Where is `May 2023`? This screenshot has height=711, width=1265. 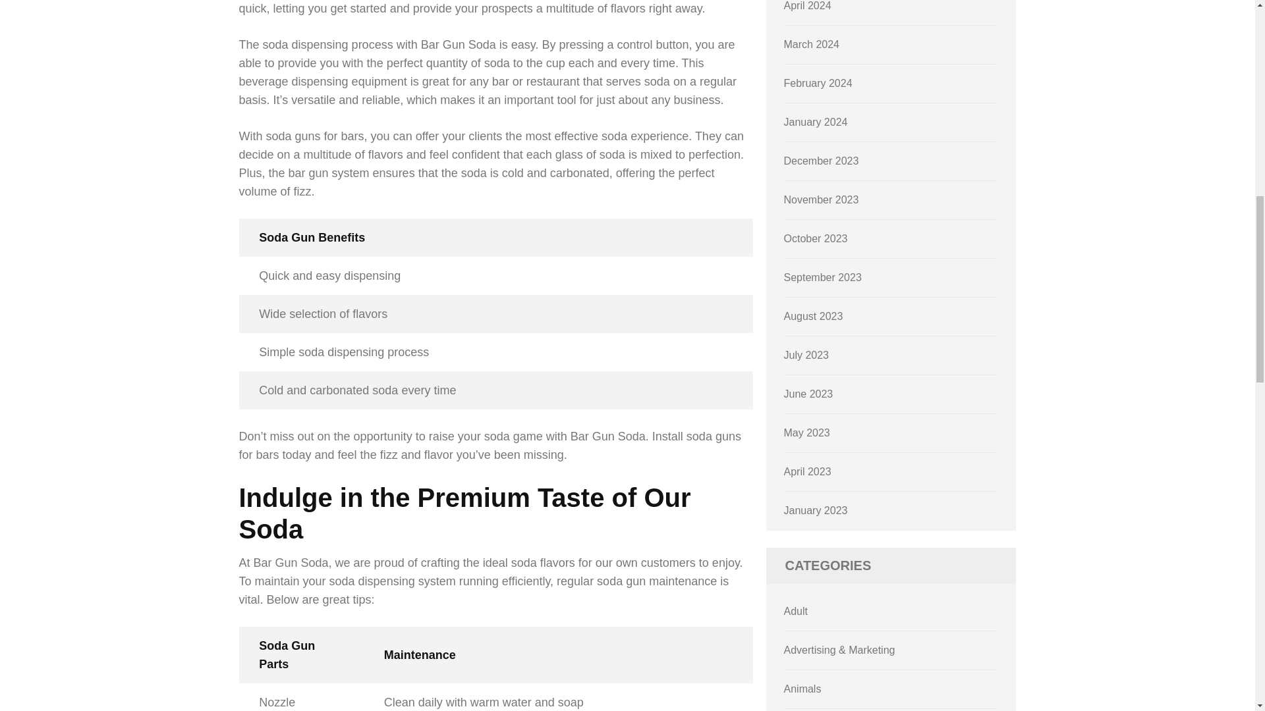
May 2023 is located at coordinates (806, 433).